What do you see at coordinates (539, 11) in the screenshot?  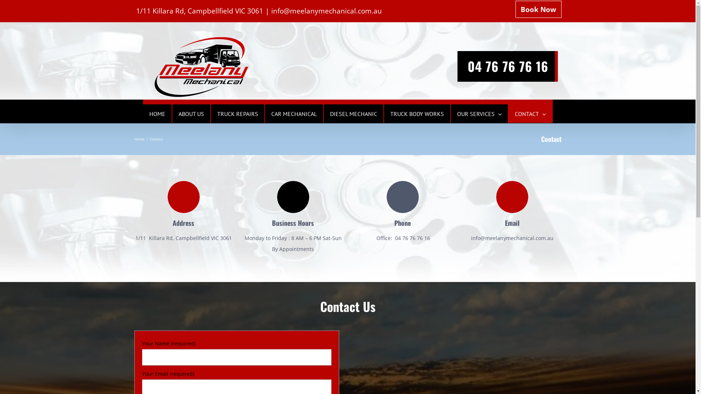 I see `Book Now` at bounding box center [539, 11].